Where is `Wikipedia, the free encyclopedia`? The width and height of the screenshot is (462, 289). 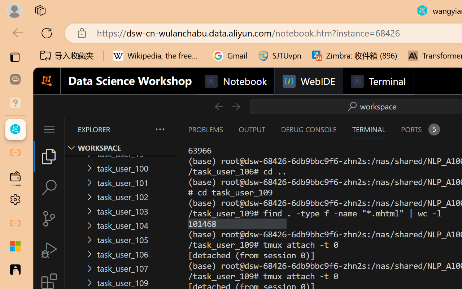
Wikipedia, the free encyclopedia is located at coordinates (158, 56).